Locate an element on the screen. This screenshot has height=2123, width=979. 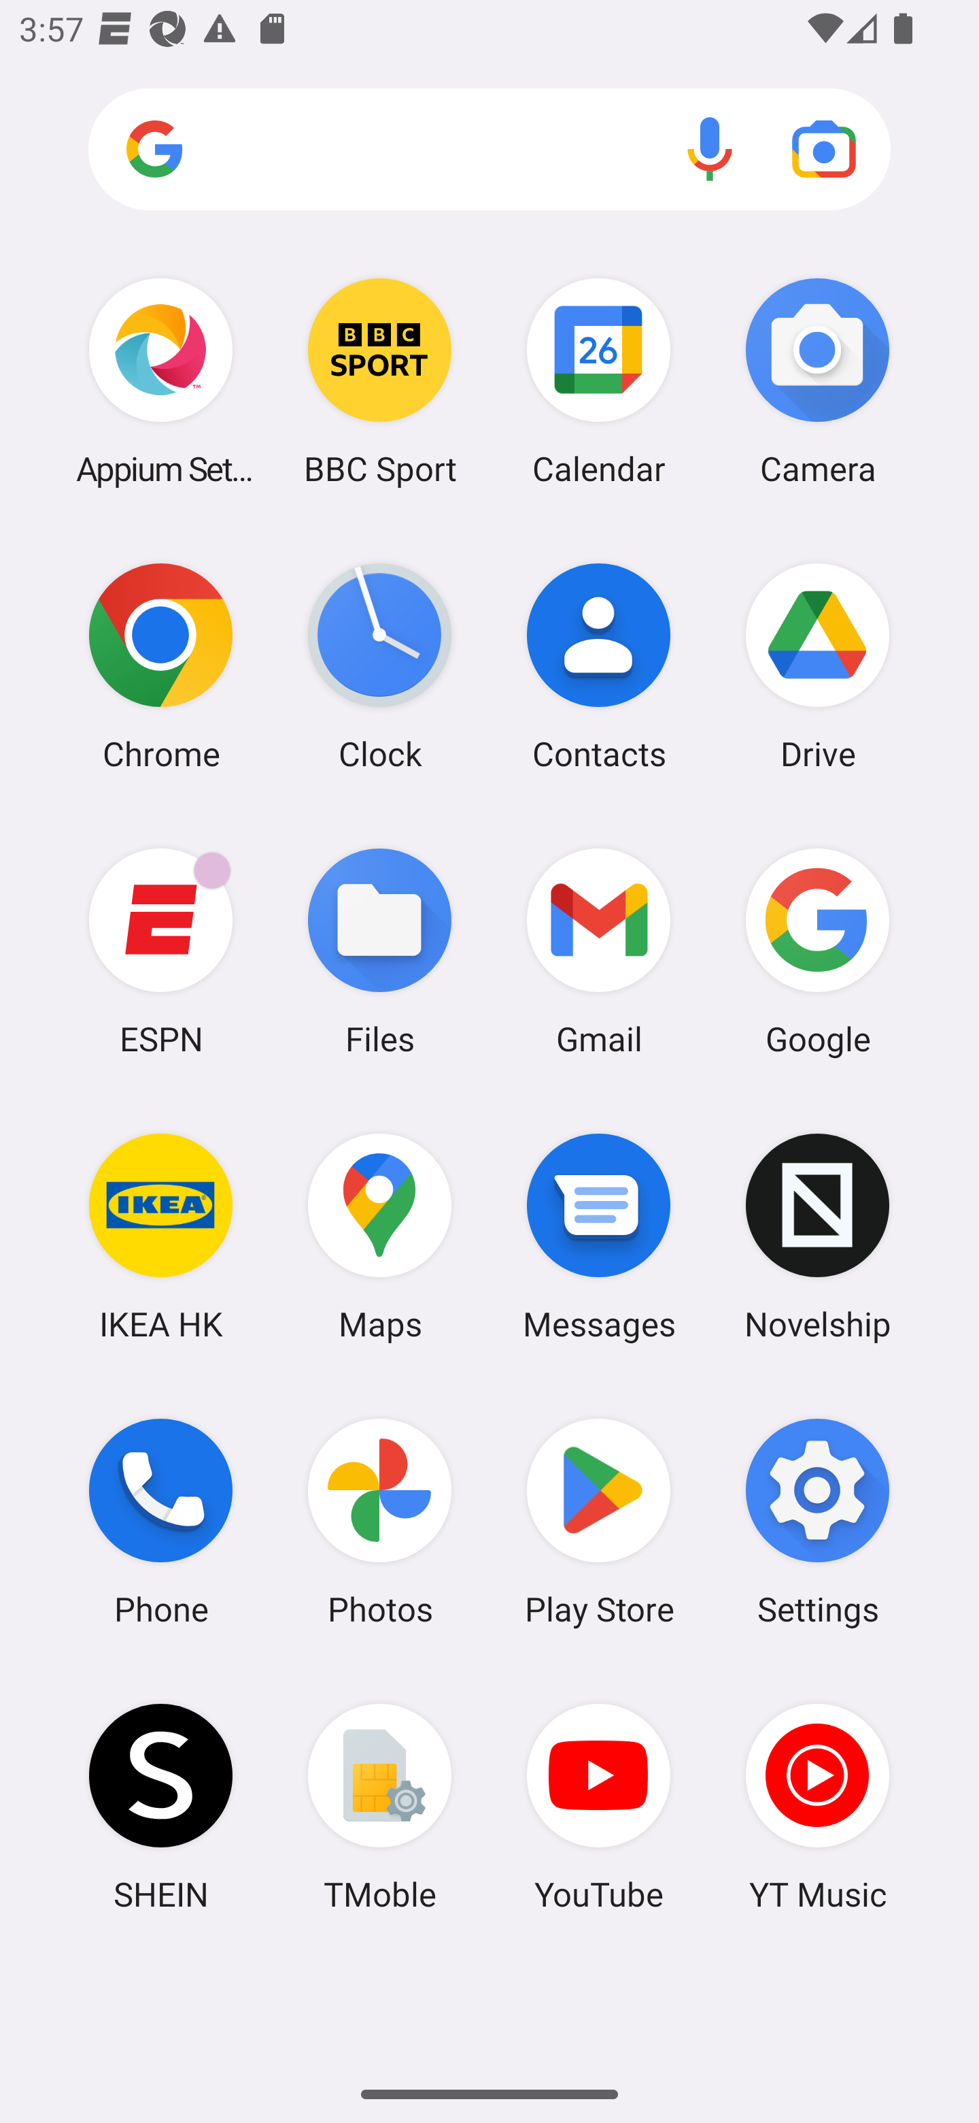
Calendar is located at coordinates (599, 381).